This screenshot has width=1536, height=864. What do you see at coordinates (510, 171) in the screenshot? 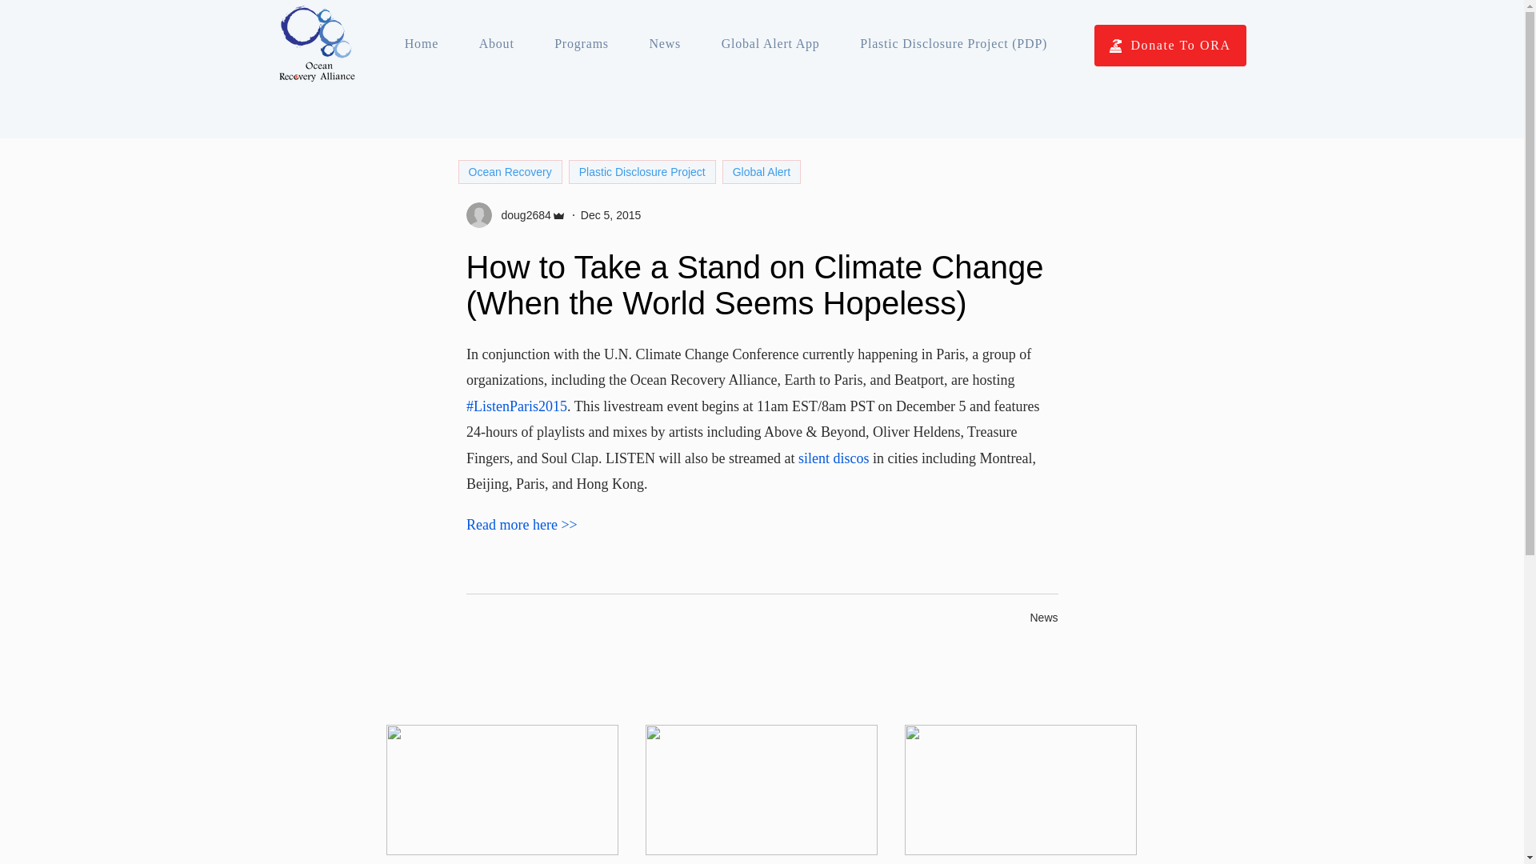
I see `Ocean Recovery` at bounding box center [510, 171].